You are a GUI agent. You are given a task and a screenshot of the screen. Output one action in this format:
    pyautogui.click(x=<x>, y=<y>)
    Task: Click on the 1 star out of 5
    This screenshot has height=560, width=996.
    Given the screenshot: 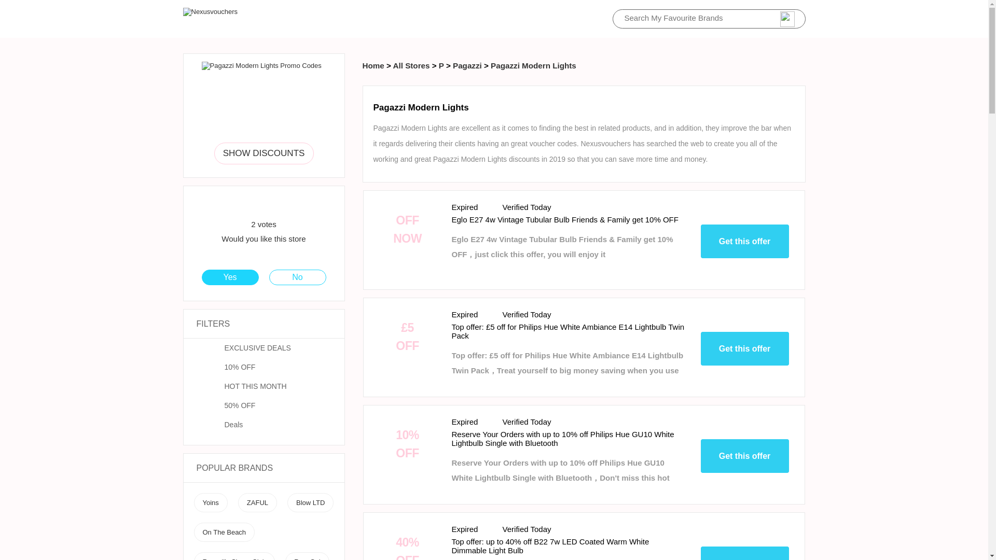 What is the action you would take?
    pyautogui.click(x=238, y=204)
    